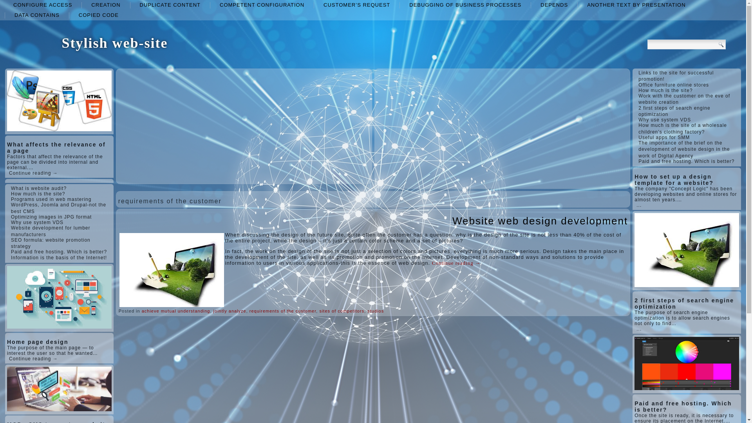 The image size is (752, 423). I want to click on Paid and free hosting. Which is better?, so click(59, 252).